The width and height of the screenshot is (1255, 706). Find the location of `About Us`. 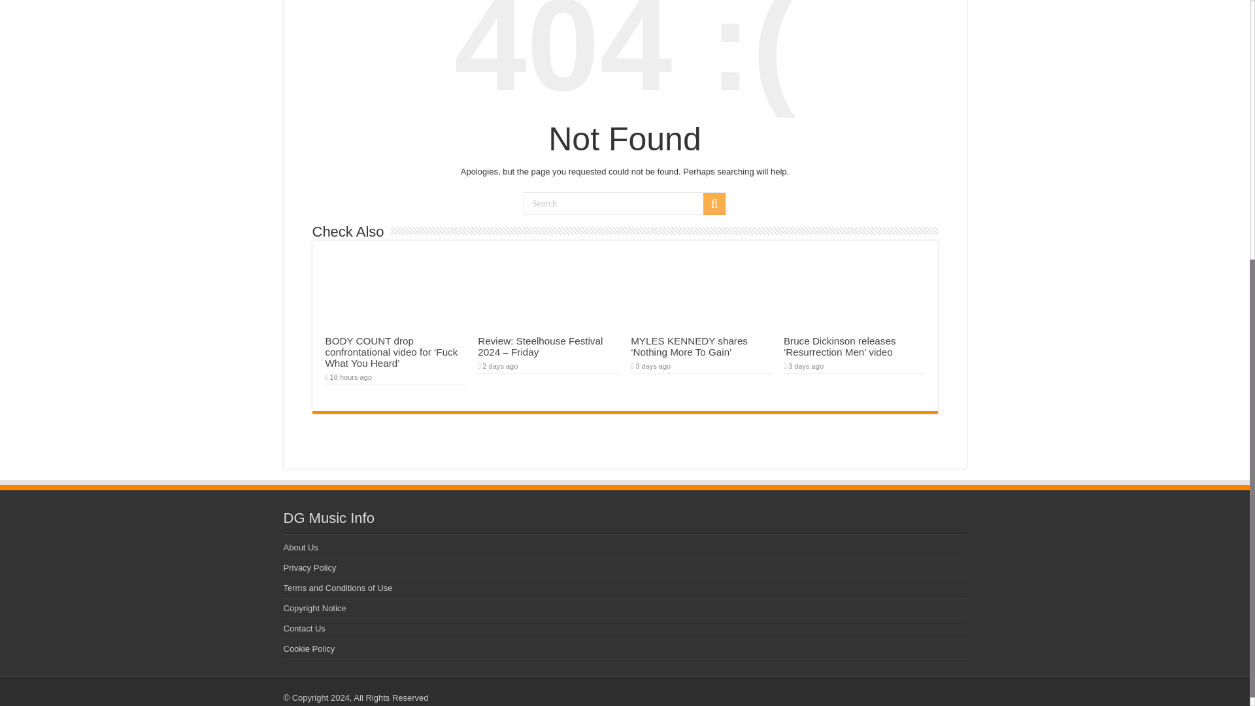

About Us is located at coordinates (301, 547).